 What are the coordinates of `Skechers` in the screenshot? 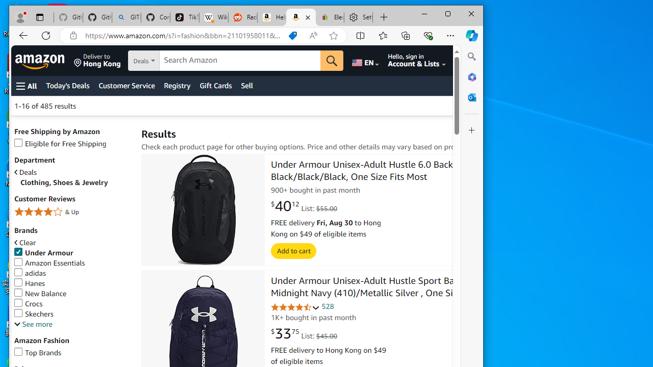 It's located at (34, 314).